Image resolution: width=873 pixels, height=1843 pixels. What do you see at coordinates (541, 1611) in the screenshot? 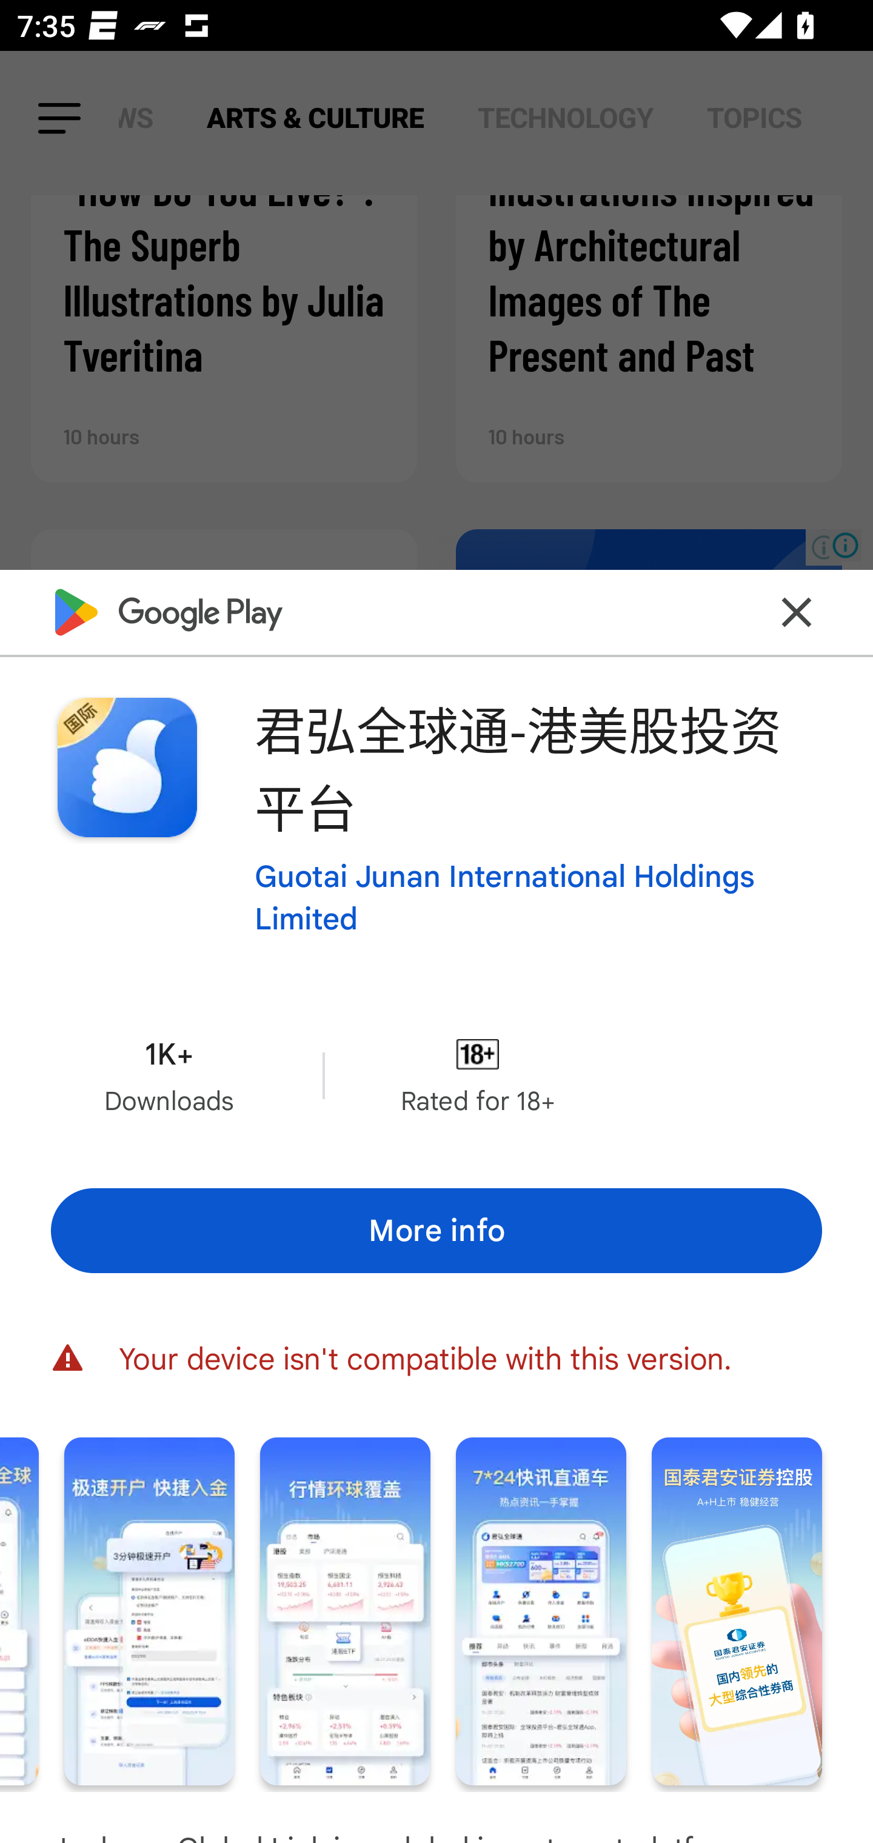
I see `Screenshot "5" of "6"` at bounding box center [541, 1611].